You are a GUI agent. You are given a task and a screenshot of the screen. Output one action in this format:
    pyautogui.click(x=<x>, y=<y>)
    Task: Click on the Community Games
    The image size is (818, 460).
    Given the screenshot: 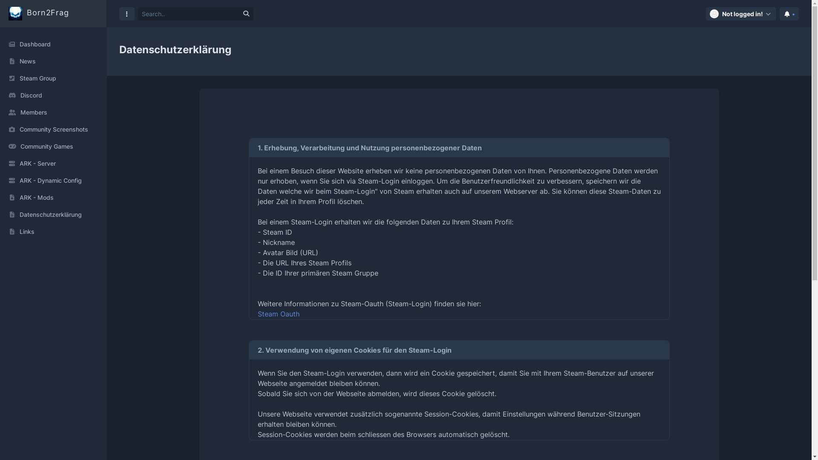 What is the action you would take?
    pyautogui.click(x=53, y=147)
    